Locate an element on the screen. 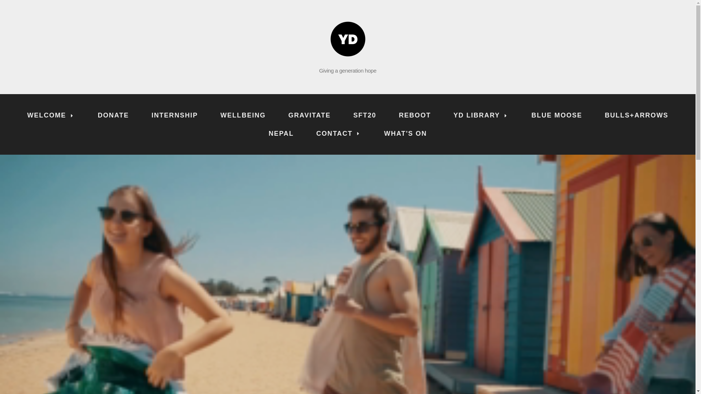 Image resolution: width=701 pixels, height=394 pixels. GRAVITATE is located at coordinates (310, 115).